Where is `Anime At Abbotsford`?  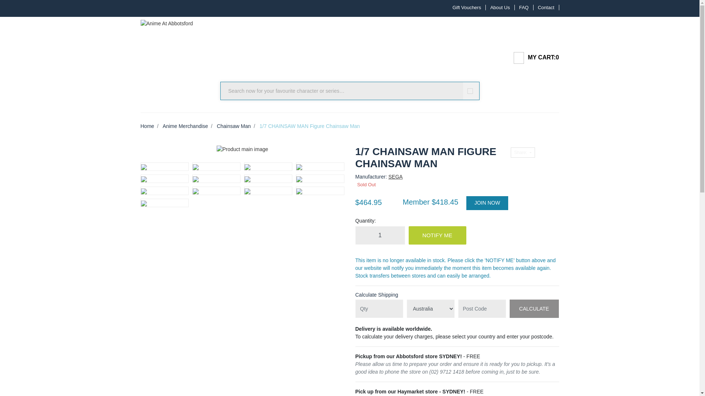 Anime At Abbotsford is located at coordinates (166, 21).